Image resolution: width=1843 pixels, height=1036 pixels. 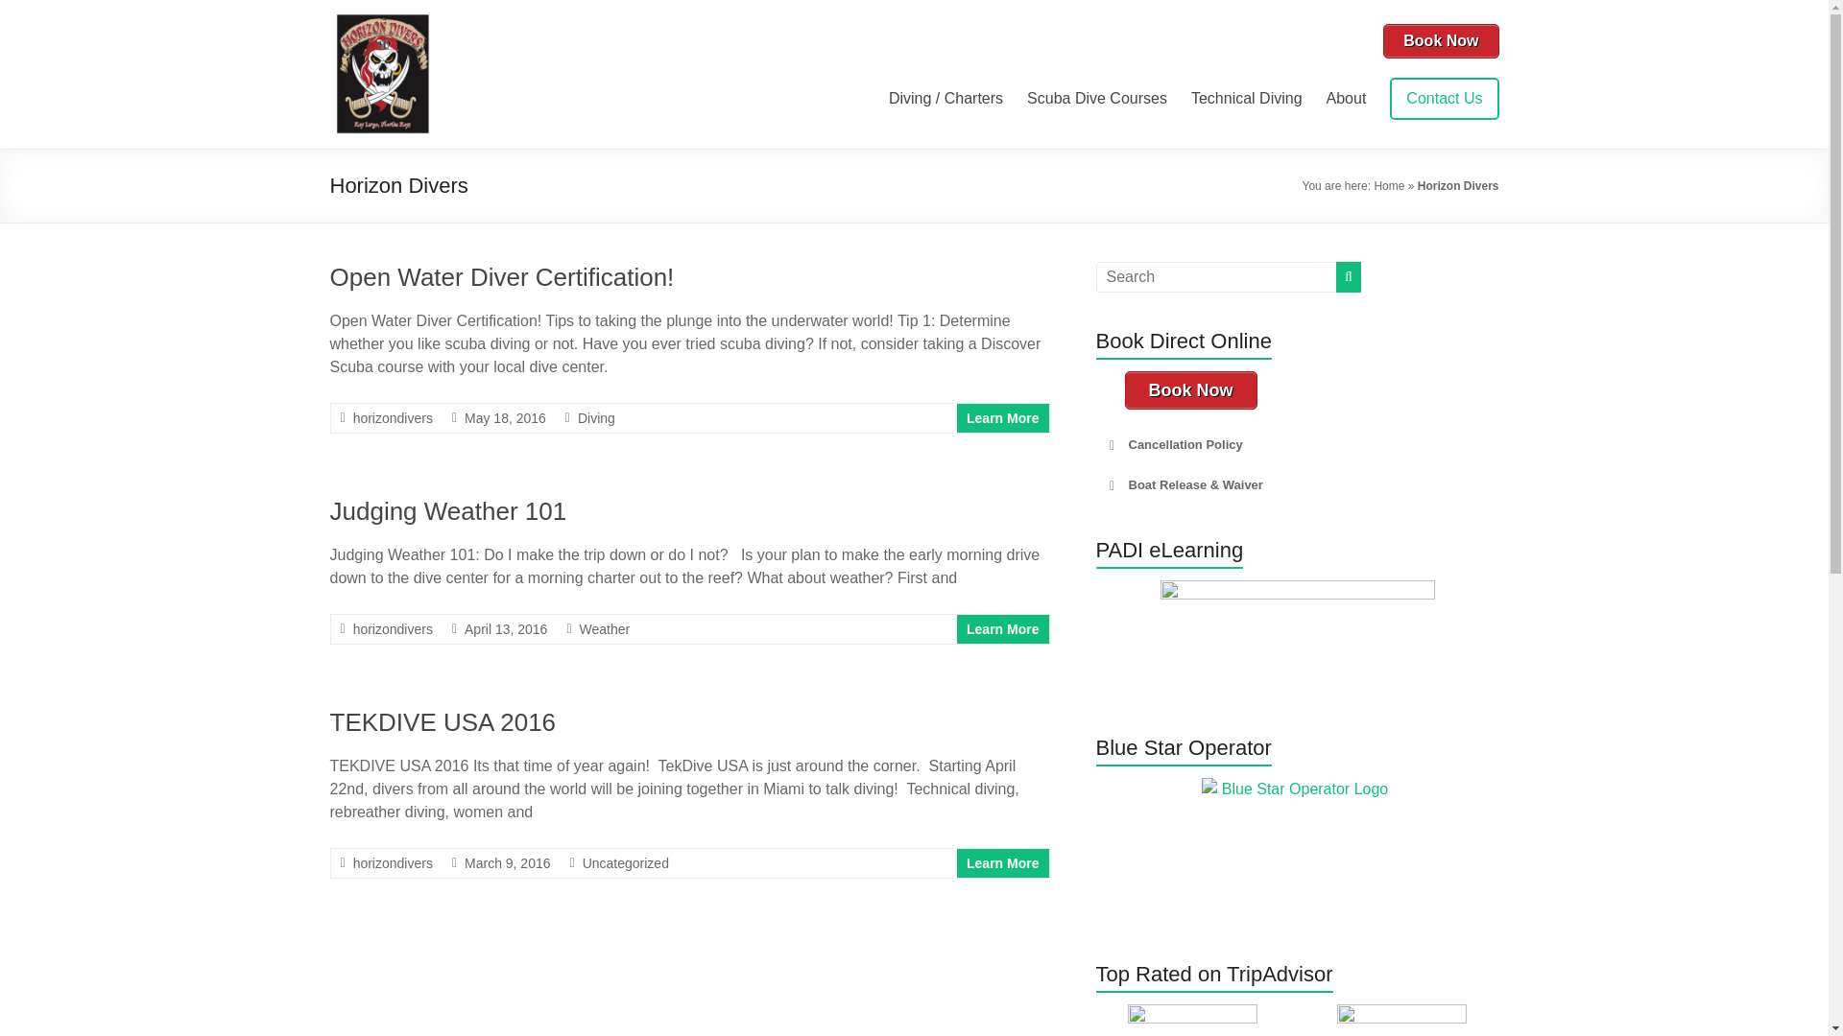 I want to click on Scuba Dive Courses, so click(x=1096, y=98).